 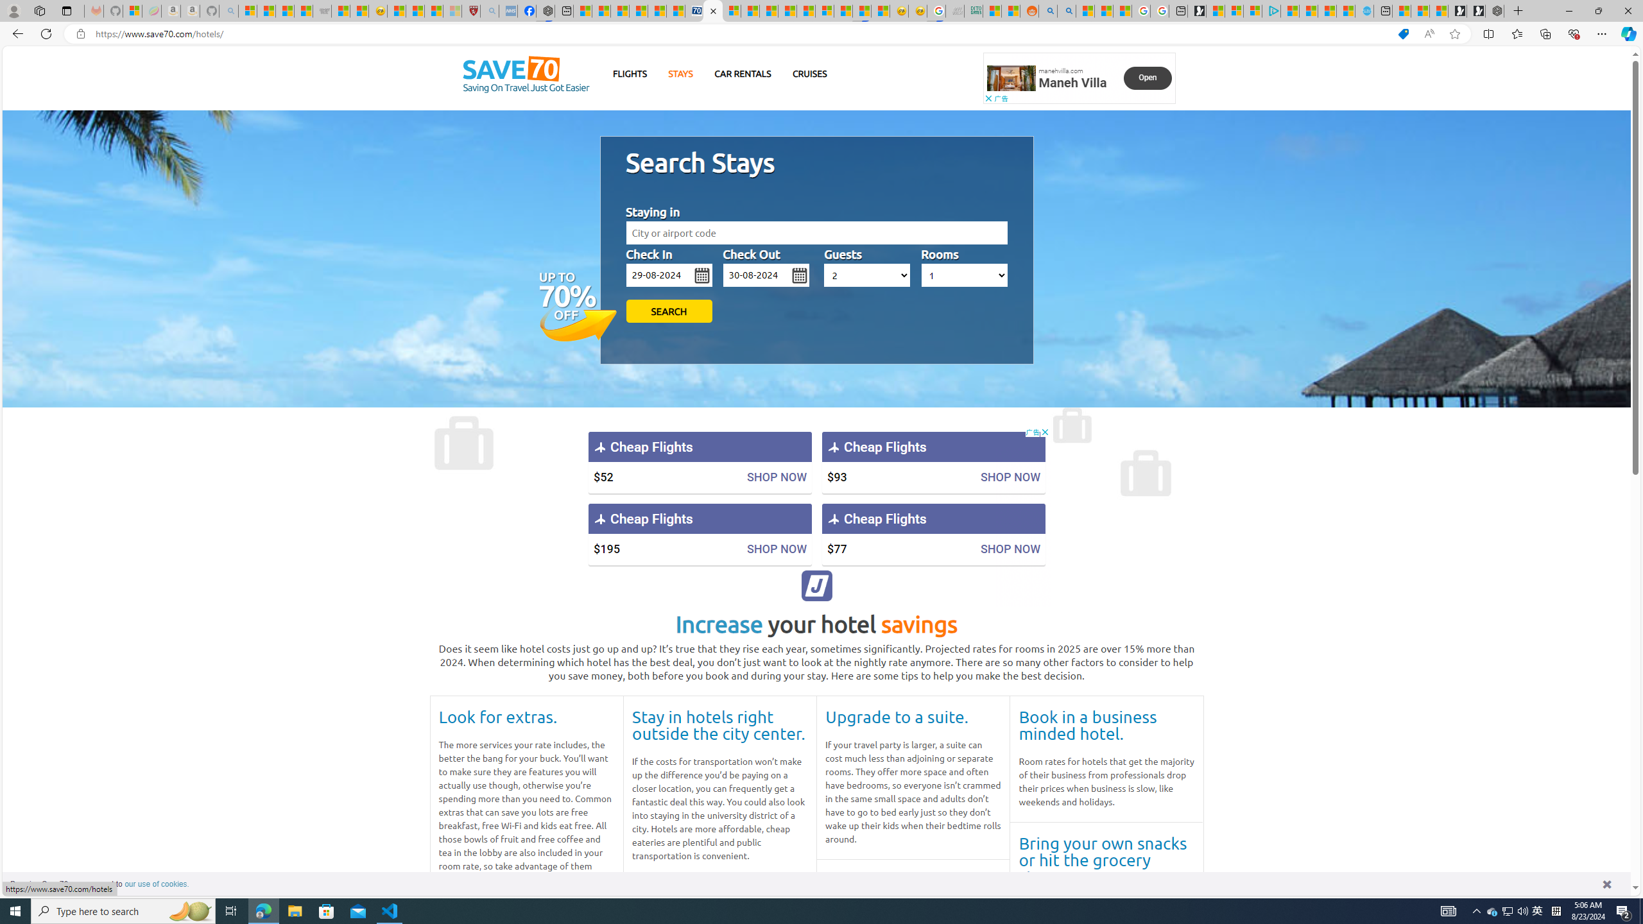 I want to click on manehvilla.com, so click(x=1060, y=71).